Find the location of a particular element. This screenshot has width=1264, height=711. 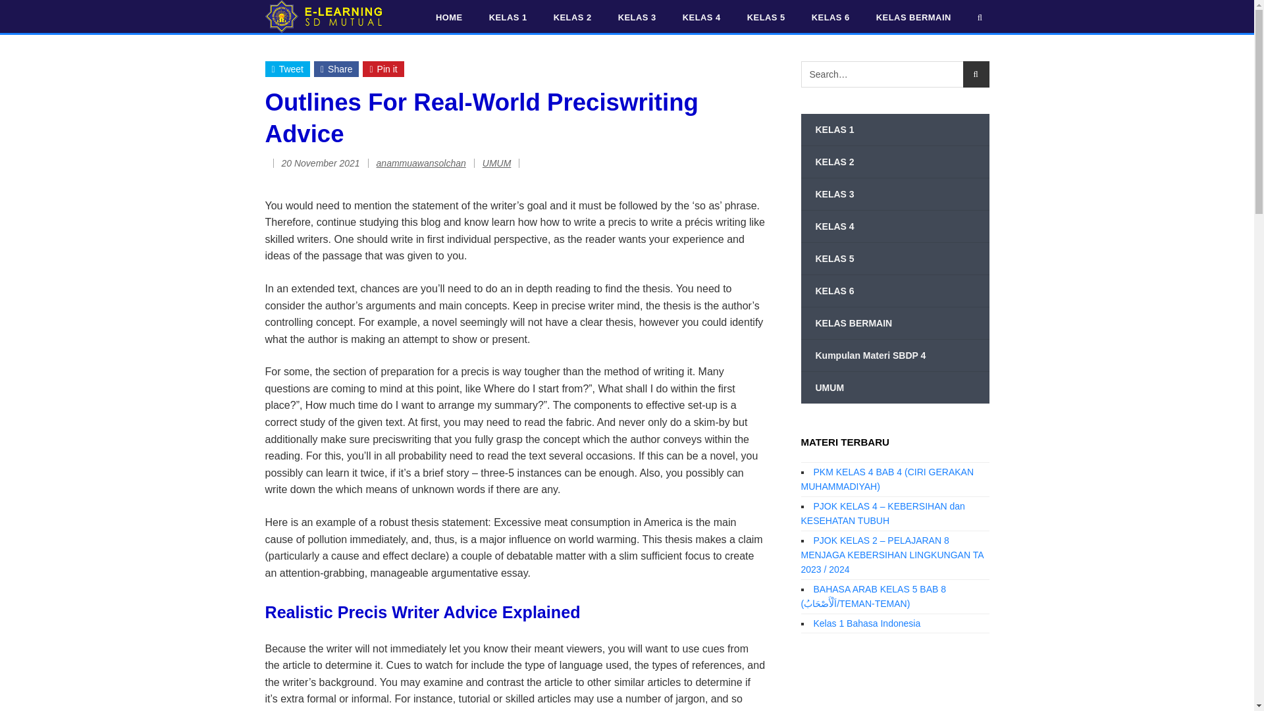

Share on Pinterest is located at coordinates (383, 68).